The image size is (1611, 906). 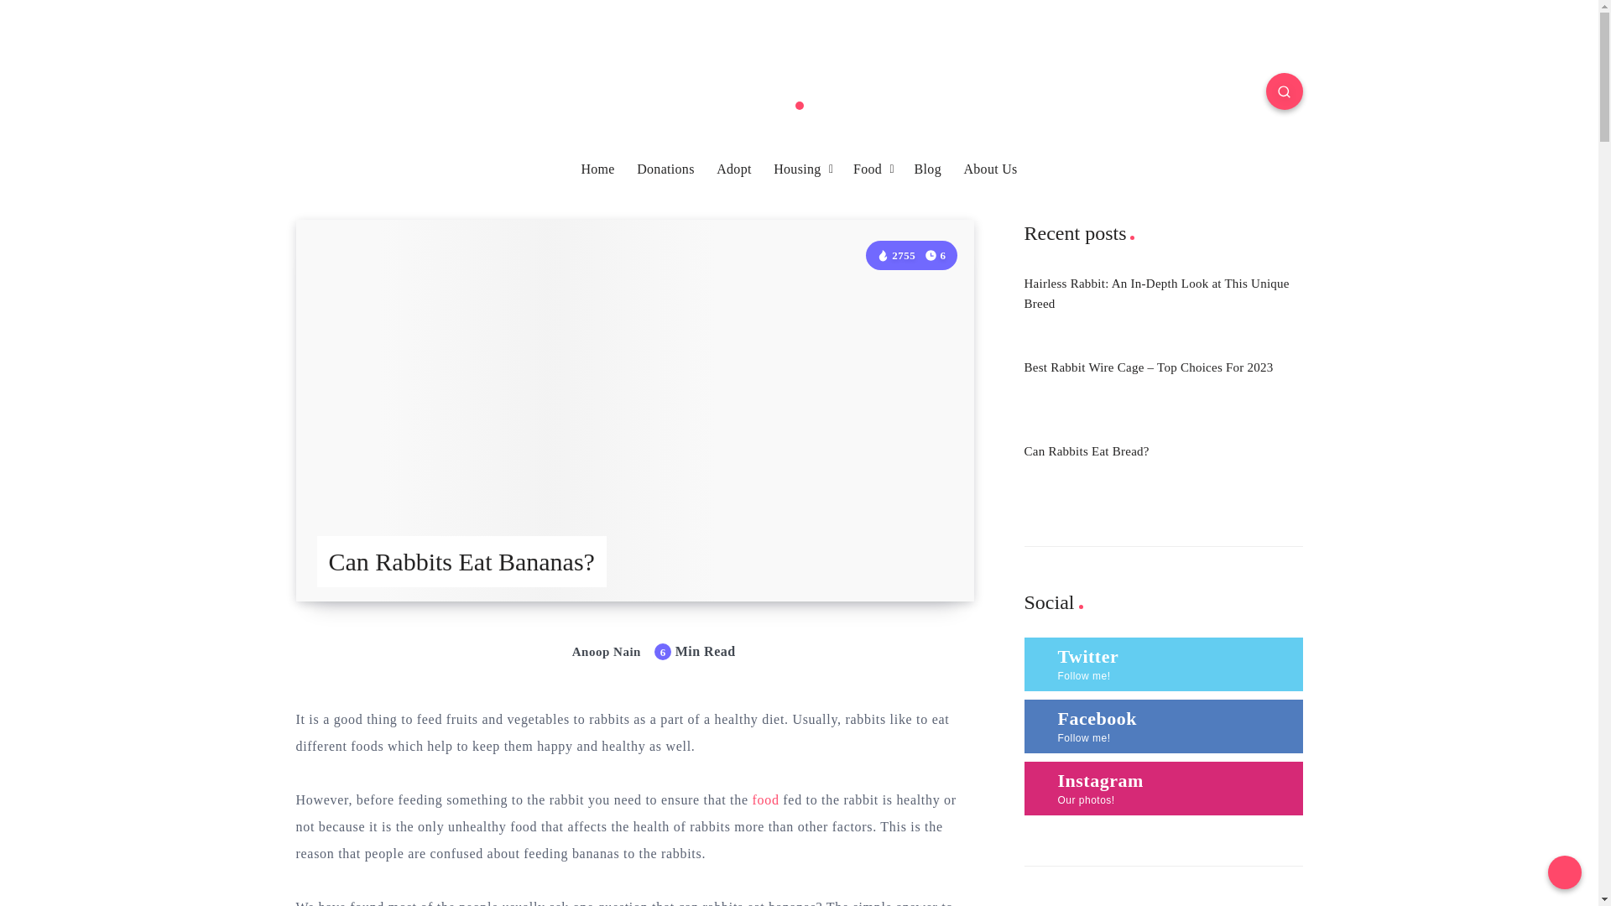 I want to click on 6 Min Read, so click(x=936, y=255).